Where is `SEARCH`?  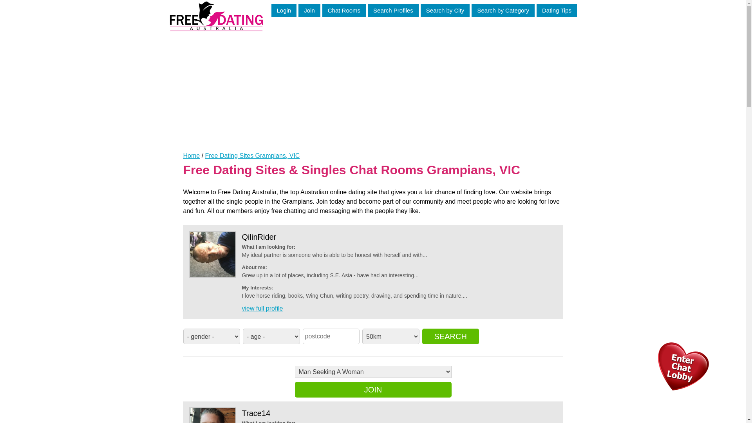
SEARCH is located at coordinates (451, 336).